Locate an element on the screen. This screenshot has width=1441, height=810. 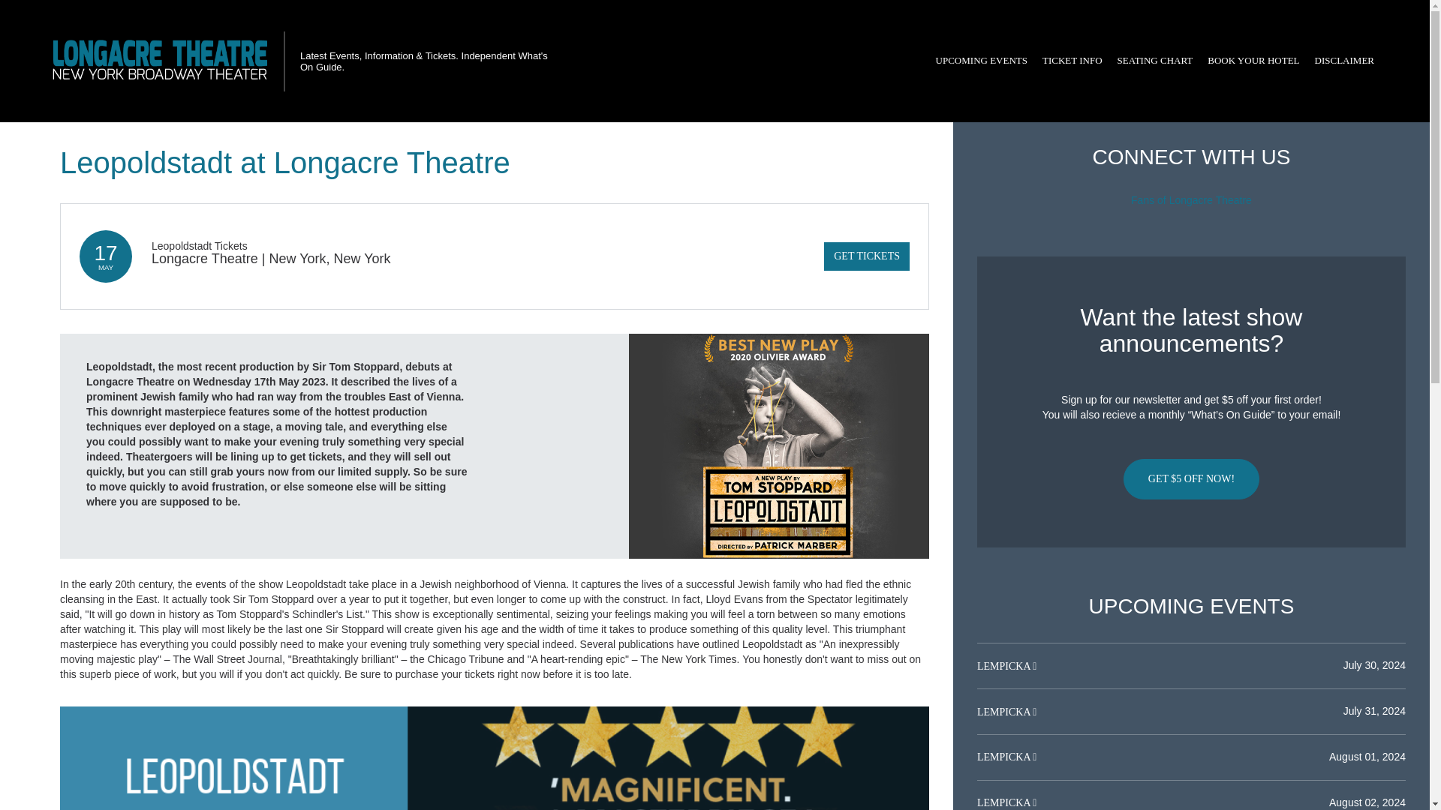
SEATING CHART is located at coordinates (1154, 61).